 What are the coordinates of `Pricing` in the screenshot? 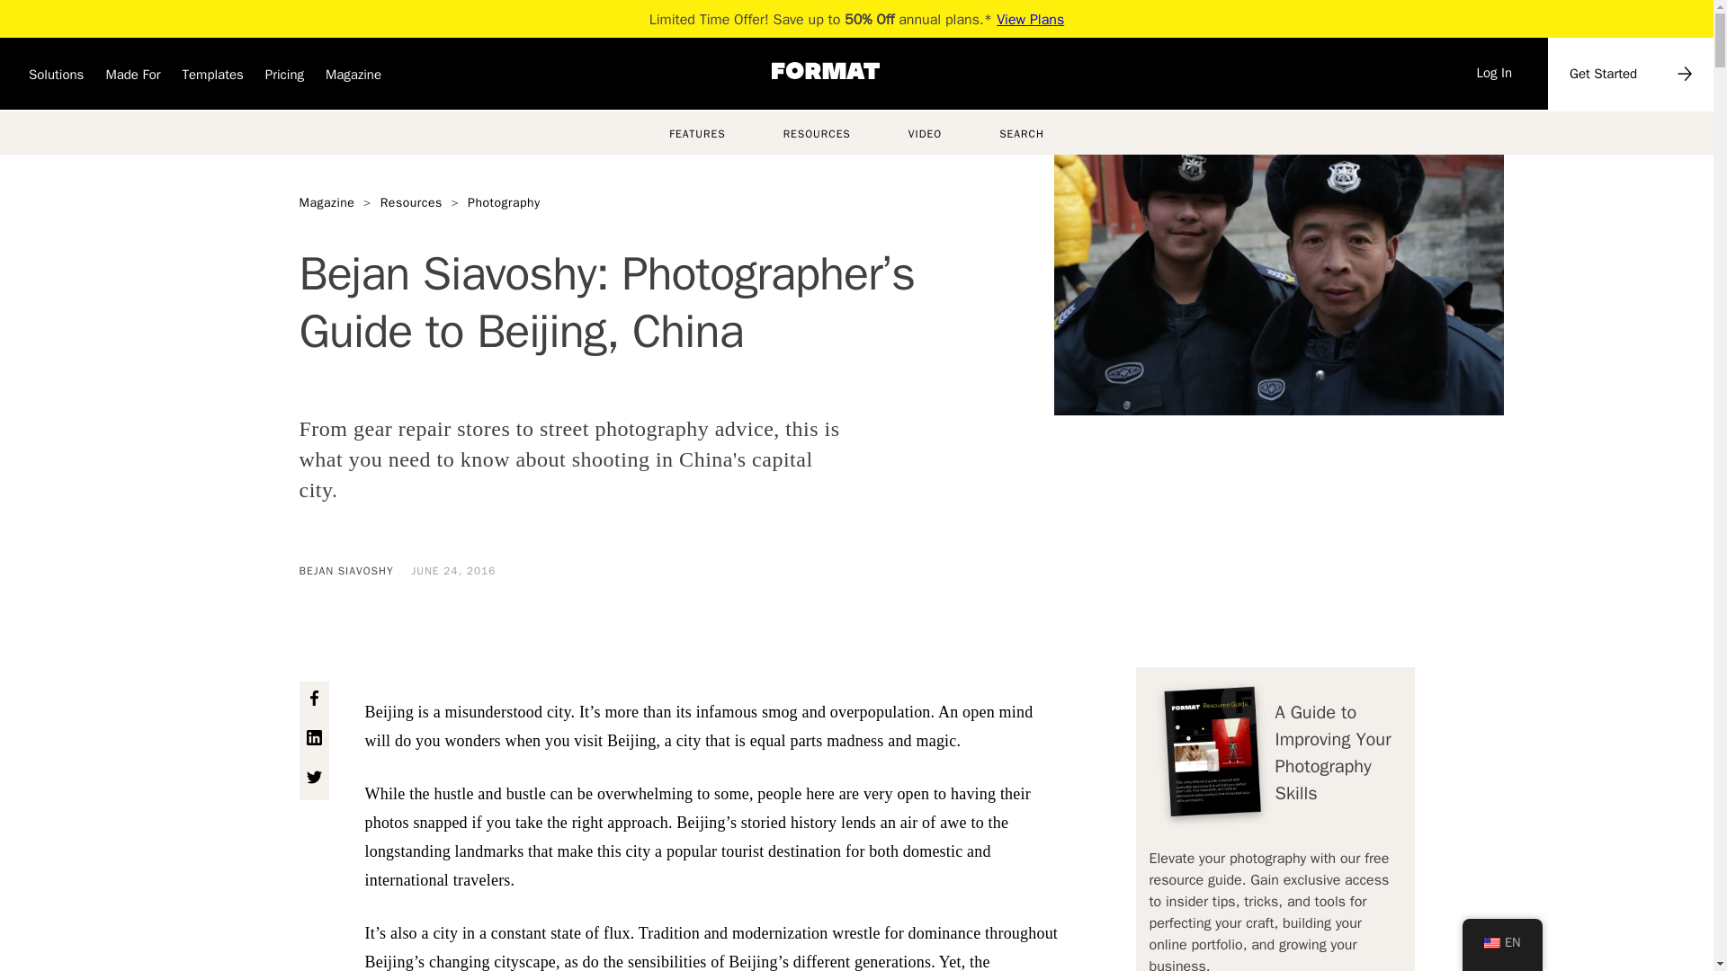 It's located at (284, 79).